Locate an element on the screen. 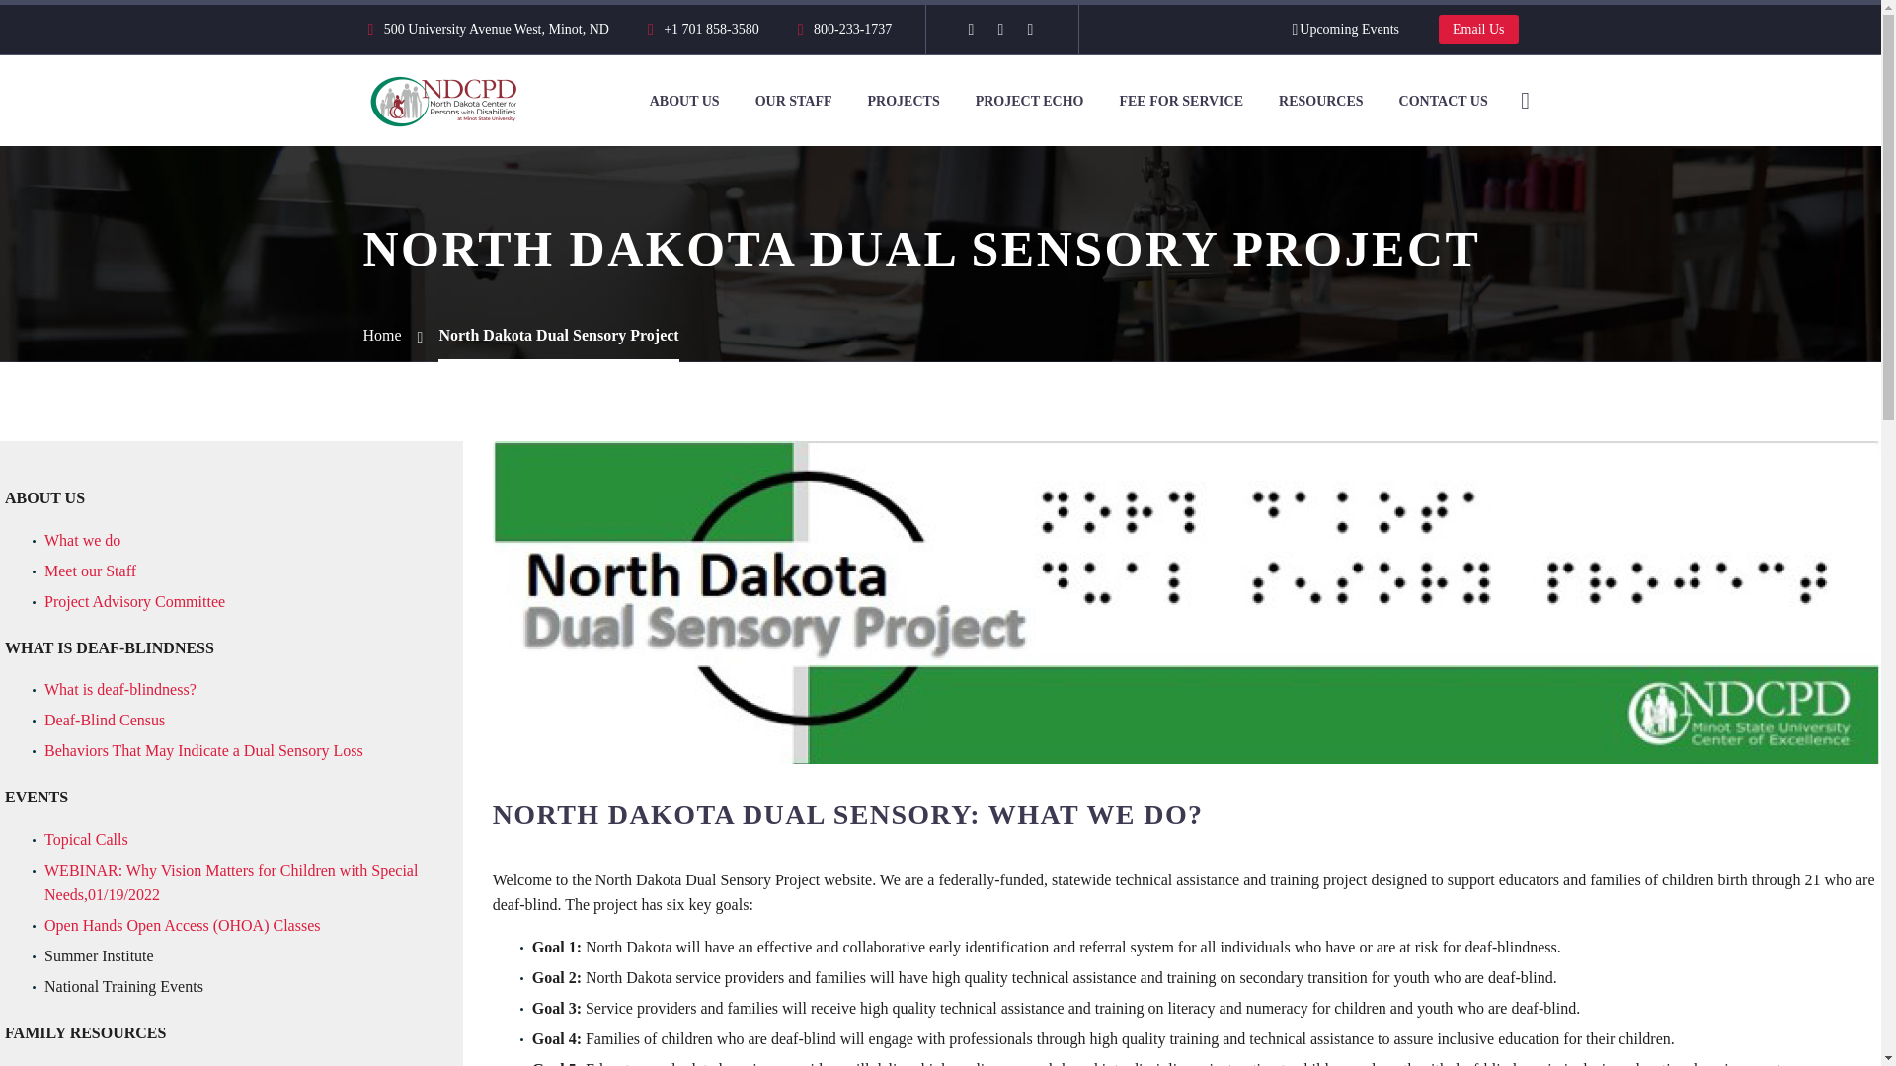 Image resolution: width=1896 pixels, height=1066 pixels. Home is located at coordinates (383, 334).